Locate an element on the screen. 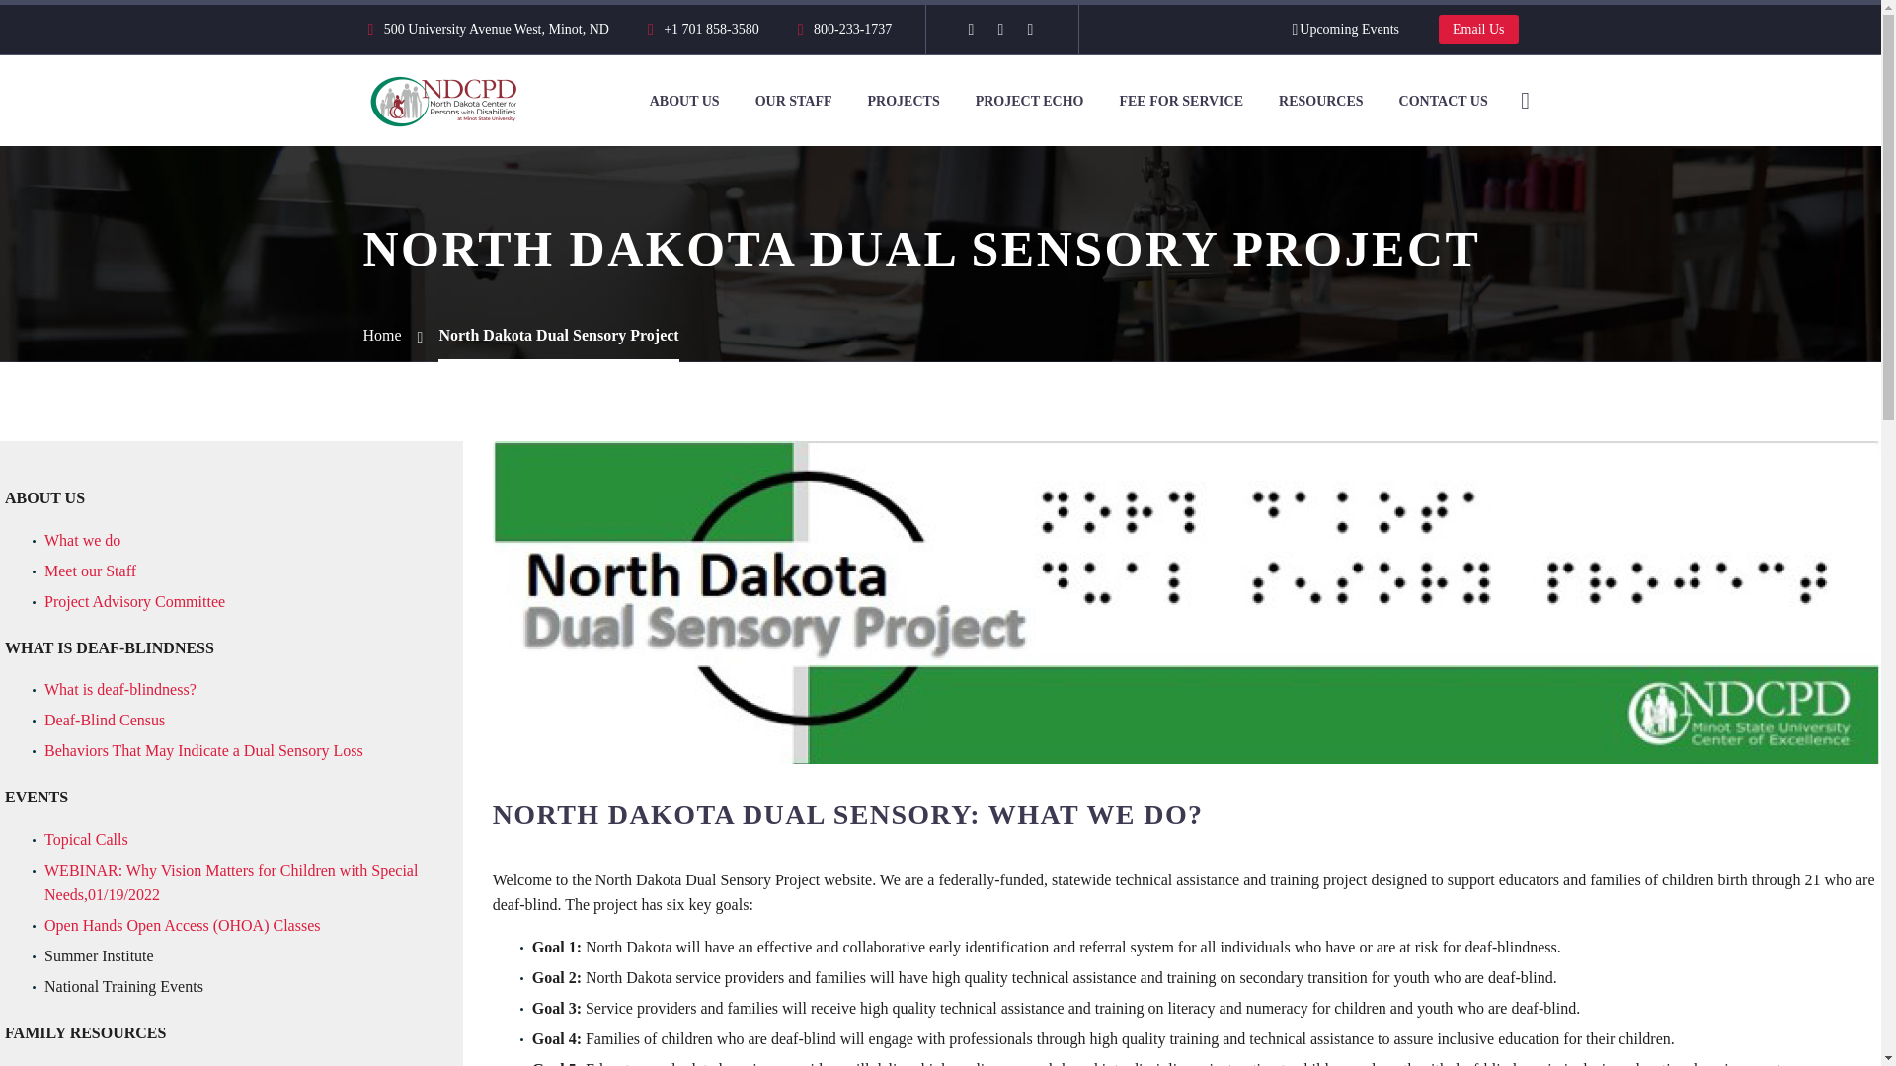 Image resolution: width=1896 pixels, height=1066 pixels. Home is located at coordinates (383, 334).